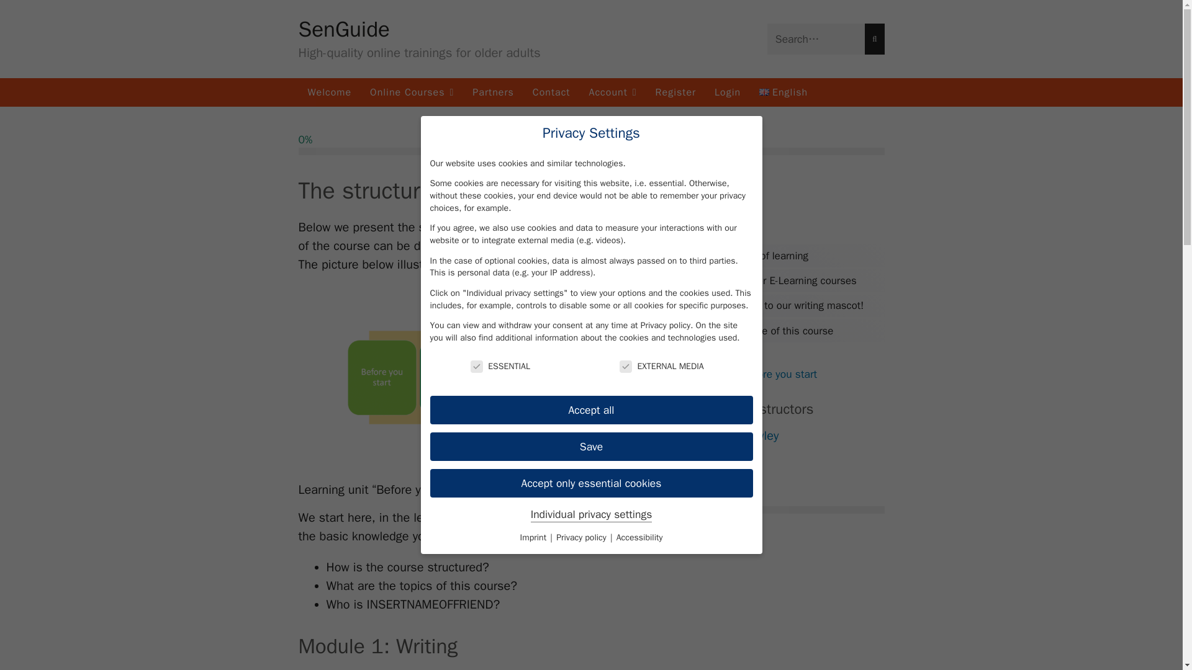 The image size is (1192, 670). What do you see at coordinates (612, 92) in the screenshot?
I see `Account` at bounding box center [612, 92].